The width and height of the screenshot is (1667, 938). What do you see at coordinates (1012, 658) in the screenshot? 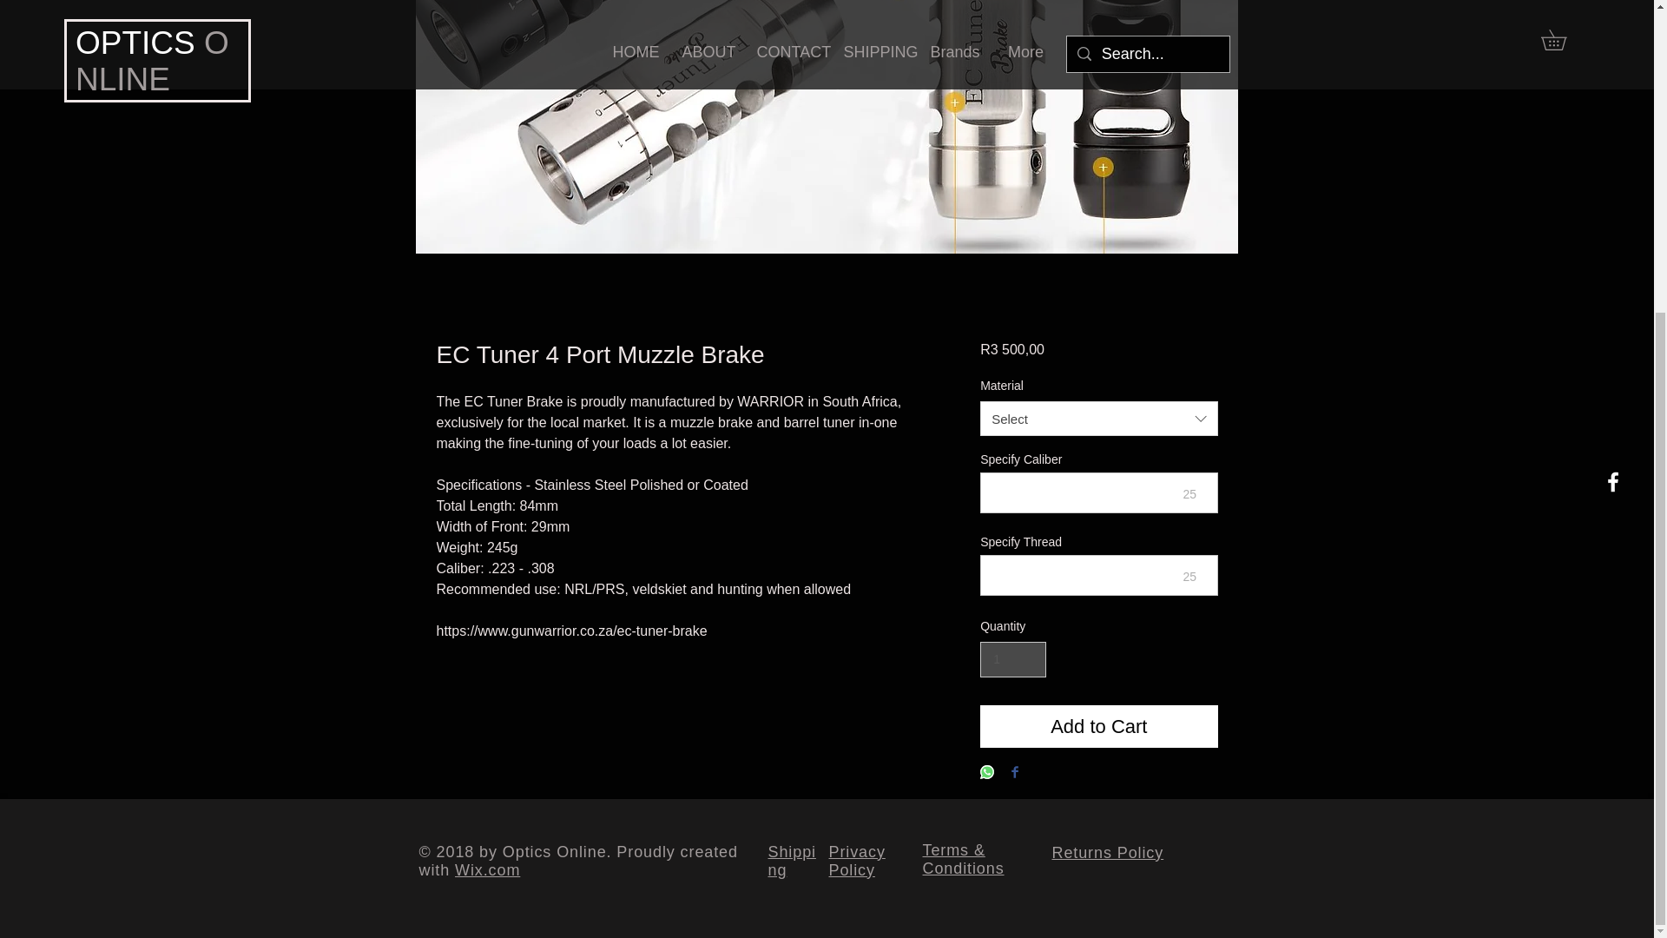
I see `1` at bounding box center [1012, 658].